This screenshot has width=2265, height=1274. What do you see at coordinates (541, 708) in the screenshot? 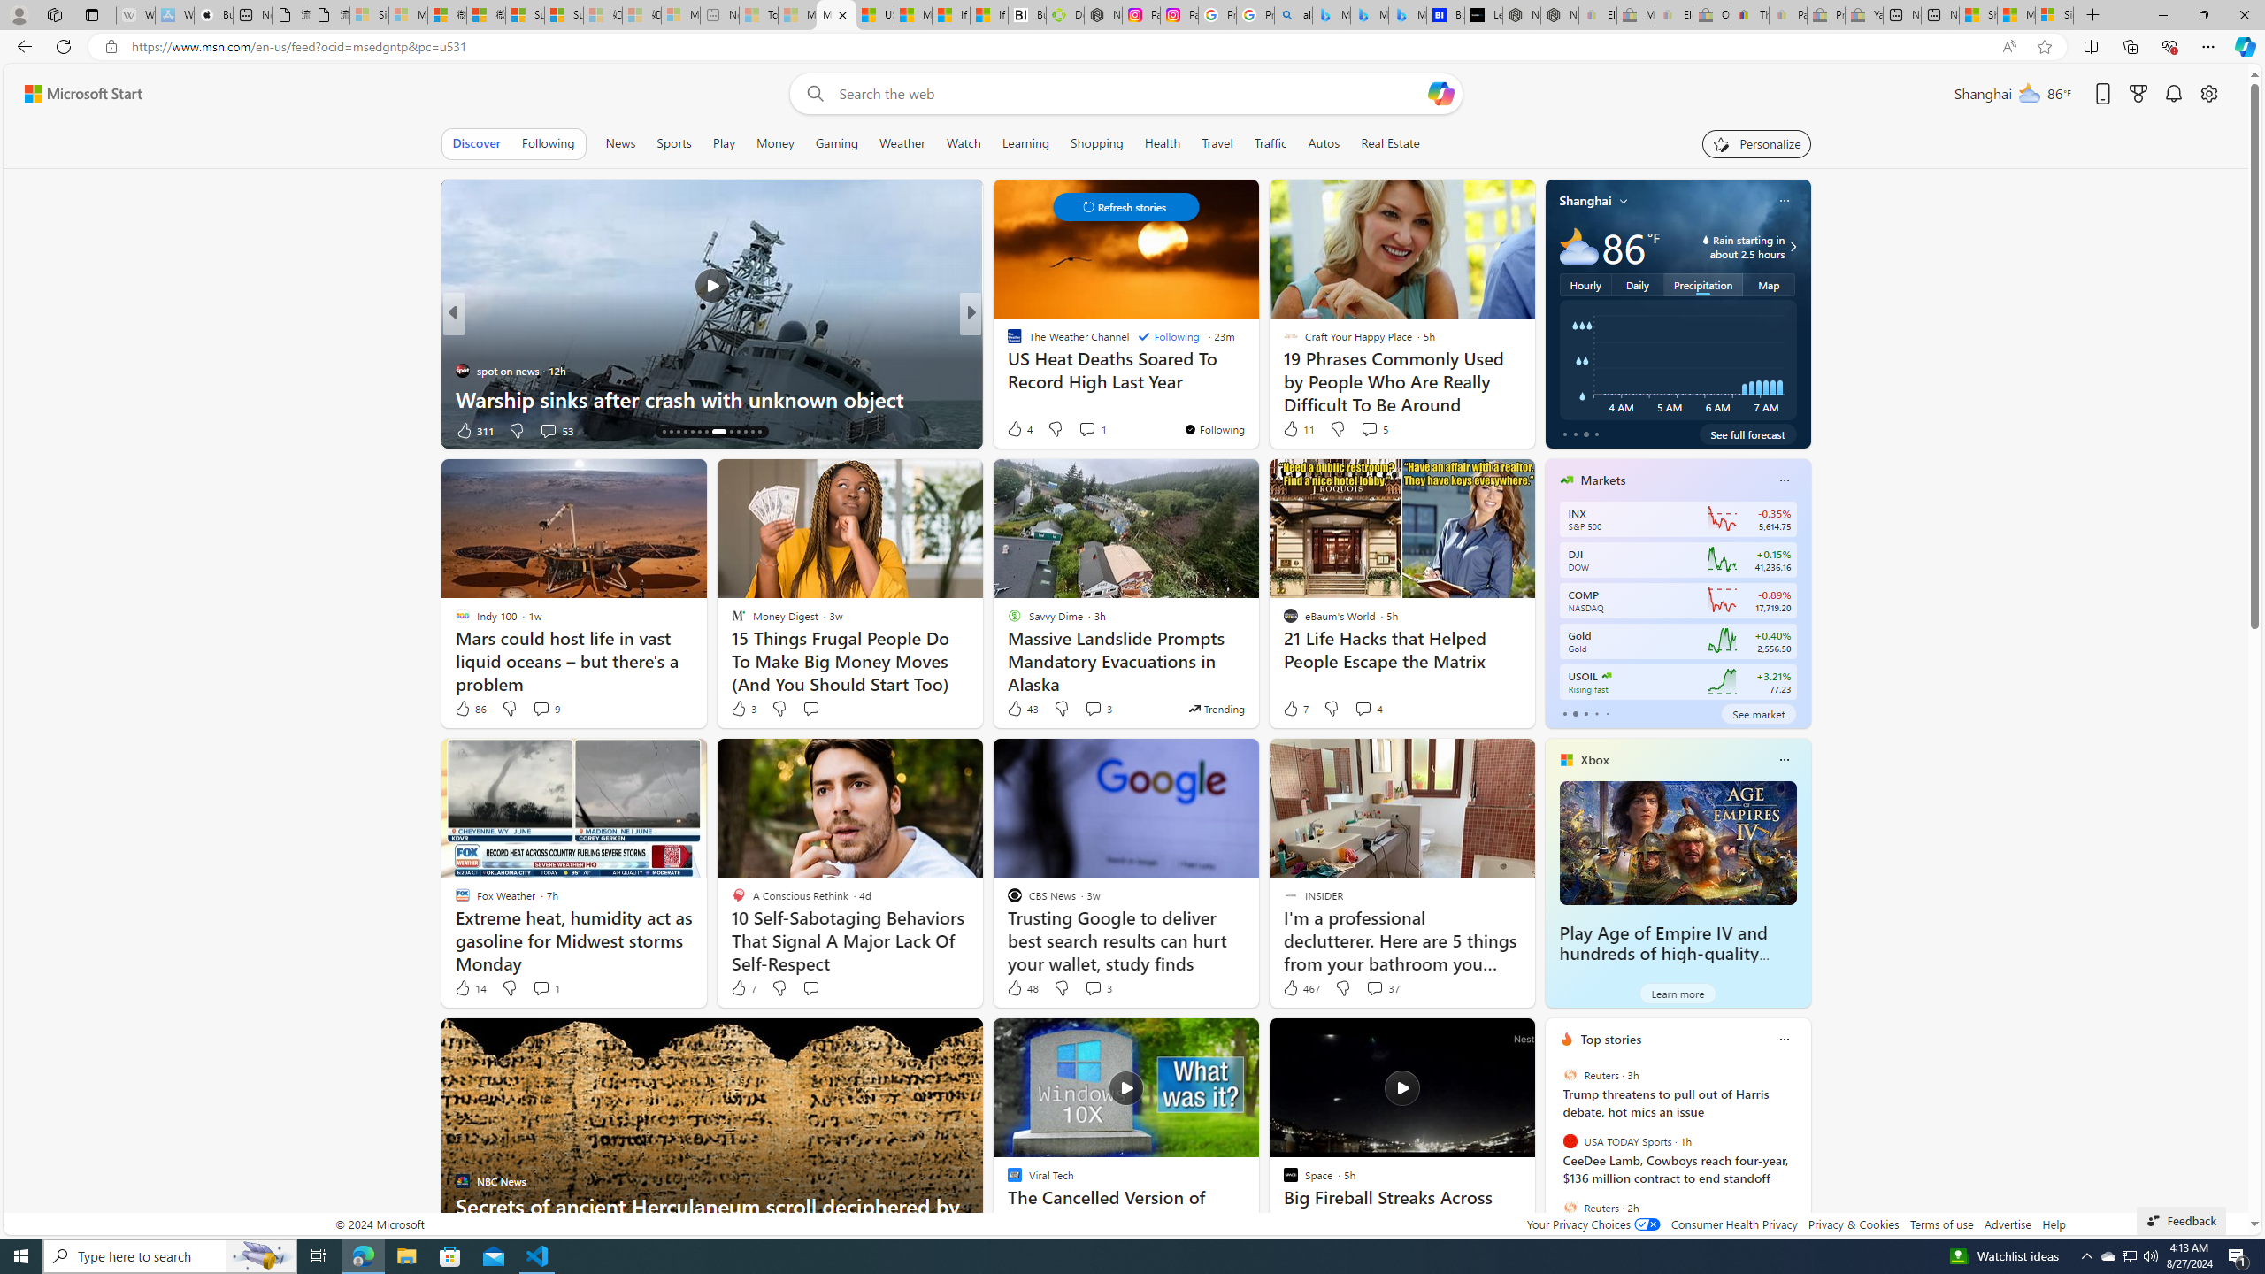
I see `View comments 9 Comment` at bounding box center [541, 708].